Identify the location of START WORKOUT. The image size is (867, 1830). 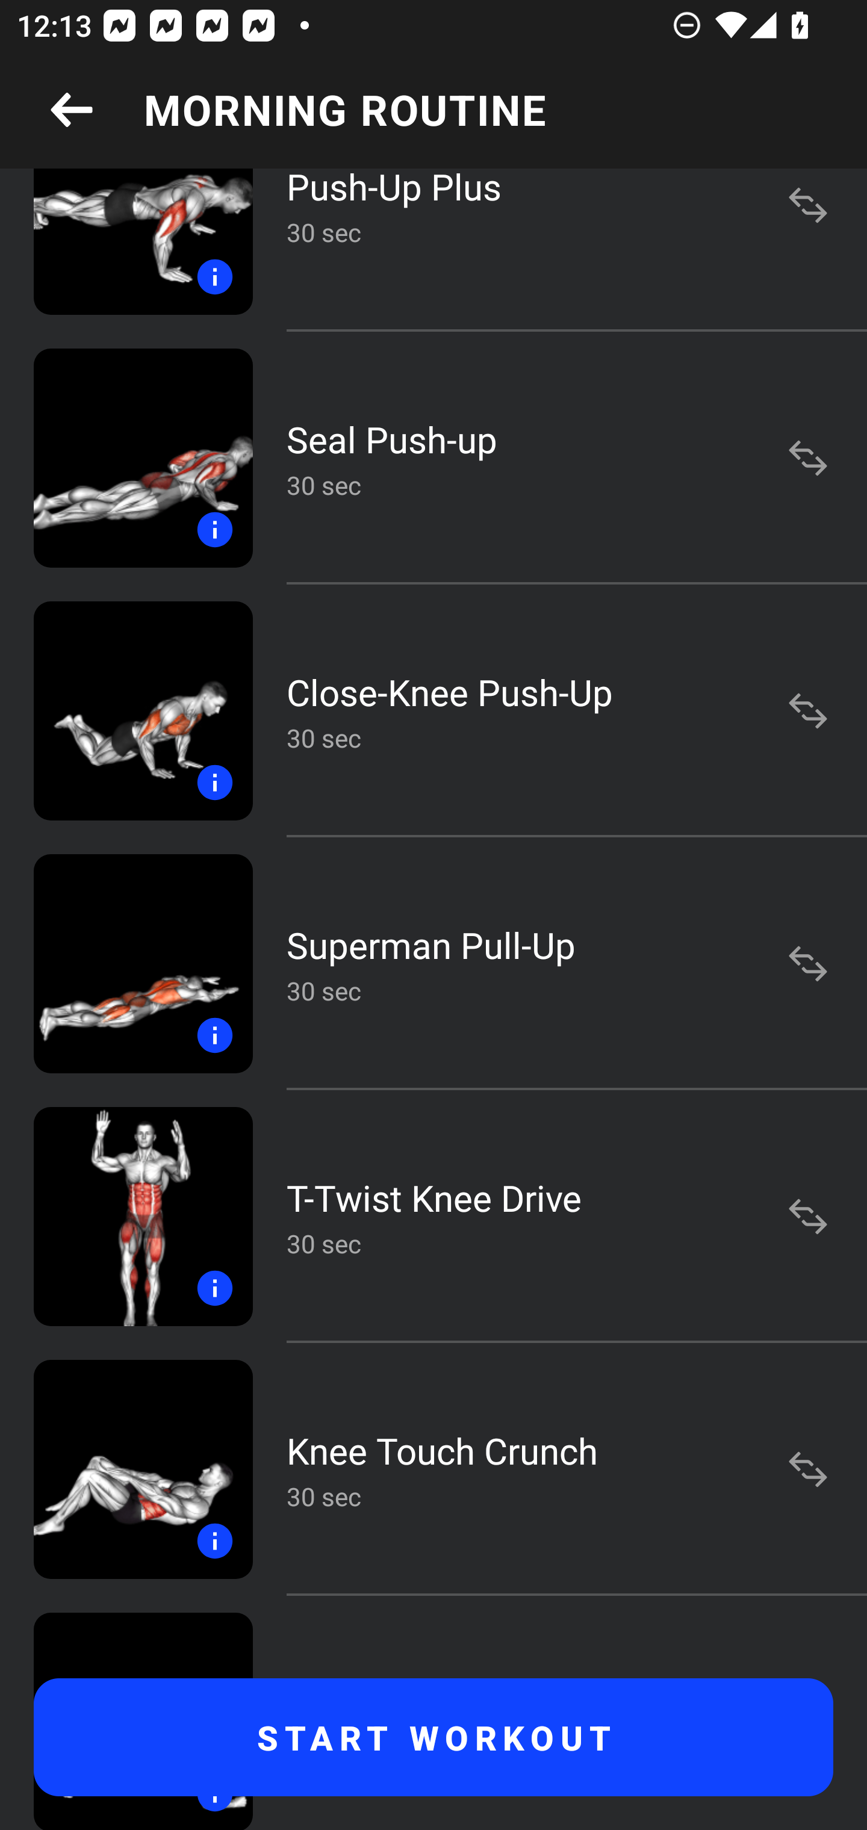
(433, 1737).